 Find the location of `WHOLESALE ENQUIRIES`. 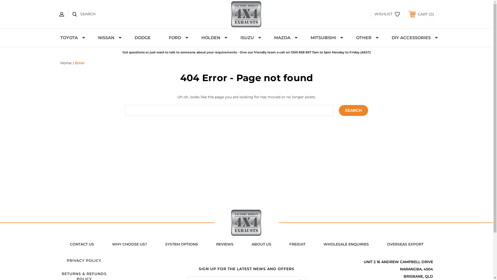

WHOLESALE ENQUIRIES is located at coordinates (346, 244).